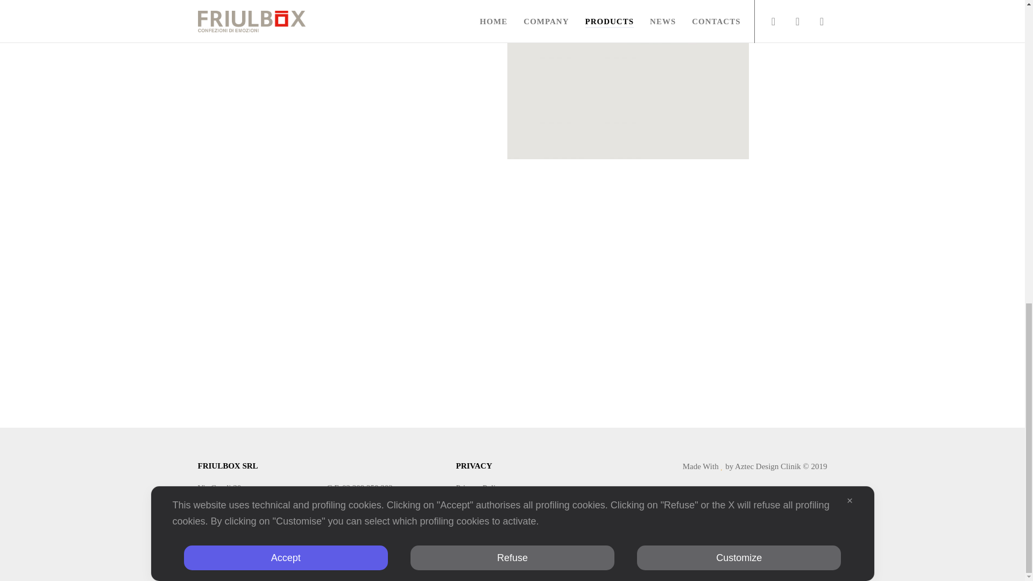 The image size is (1033, 581). Describe the element at coordinates (480, 487) in the screenshot. I see `Privacy Policy` at that location.